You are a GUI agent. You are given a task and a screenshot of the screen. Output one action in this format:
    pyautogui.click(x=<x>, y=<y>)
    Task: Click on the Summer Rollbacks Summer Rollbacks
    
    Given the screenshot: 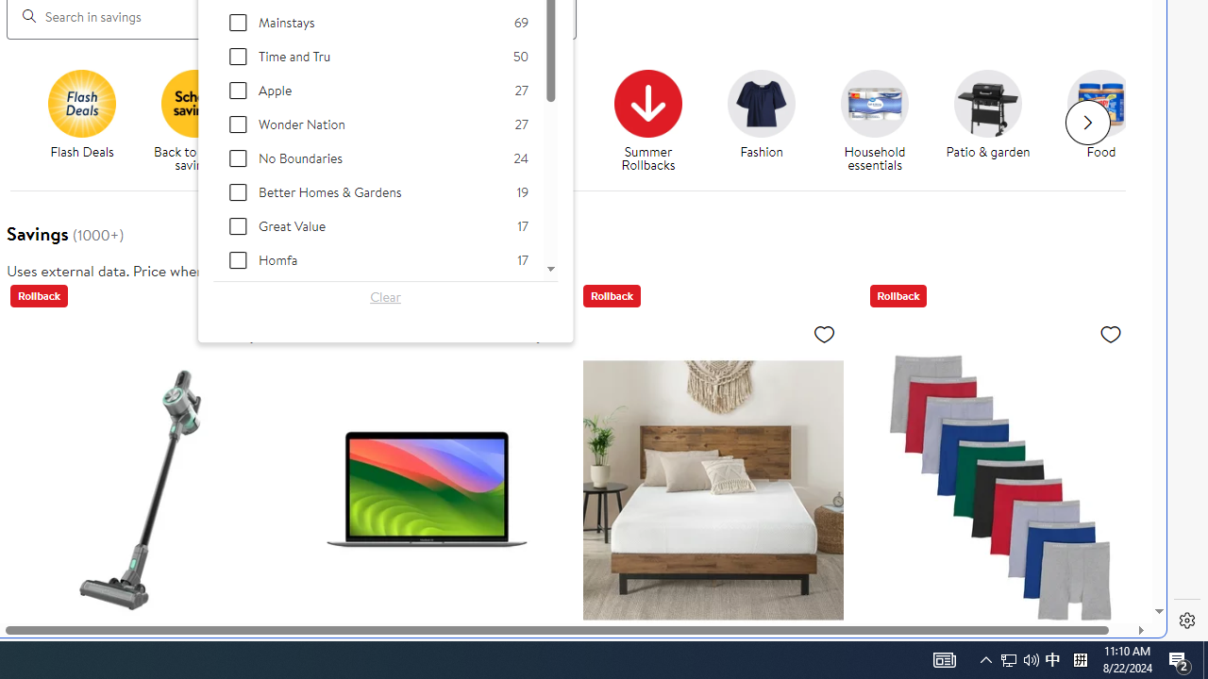 What is the action you would take?
    pyautogui.click(x=647, y=121)
    